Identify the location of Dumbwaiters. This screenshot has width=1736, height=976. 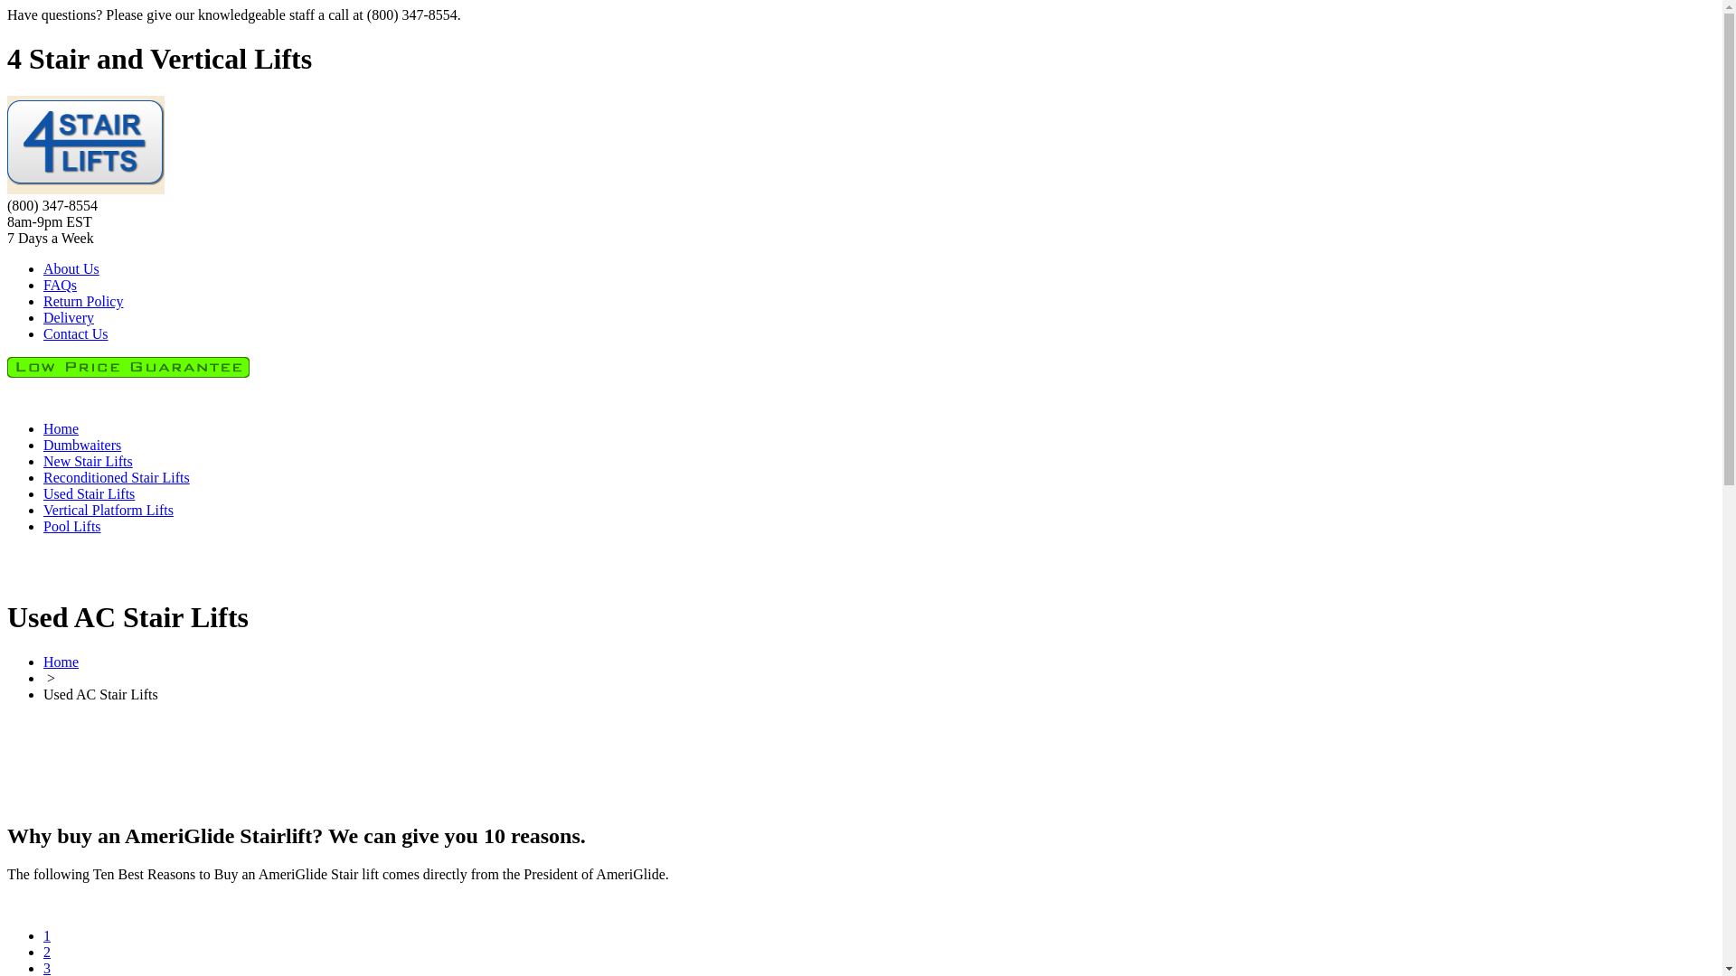
(82, 445).